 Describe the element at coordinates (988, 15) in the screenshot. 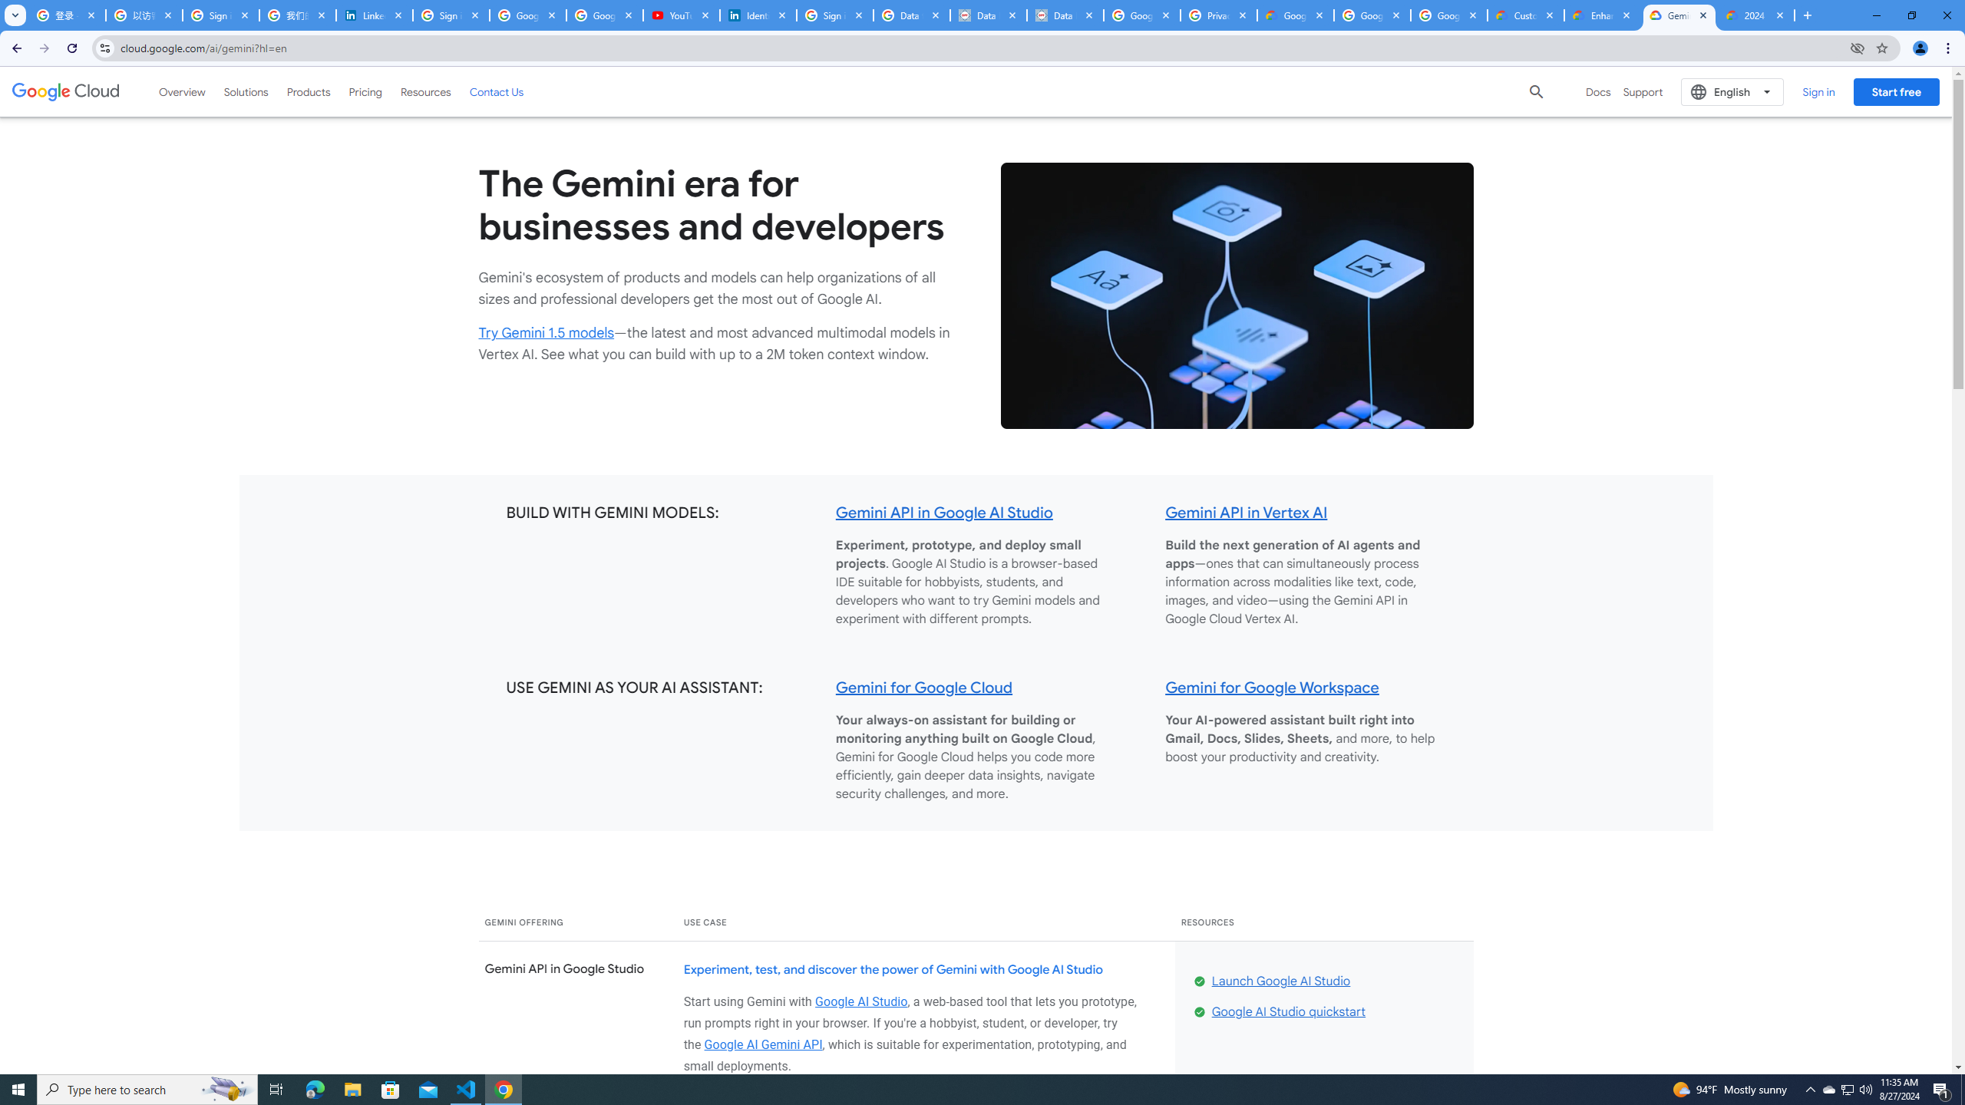

I see `Data Privacy Framework` at that location.